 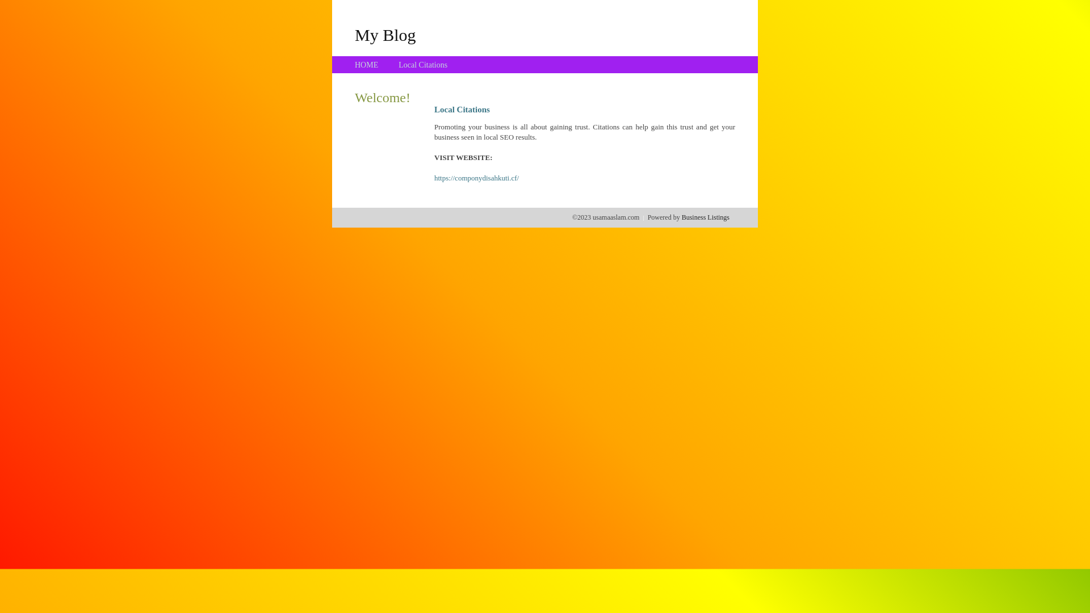 I want to click on HOME, so click(x=367, y=65).